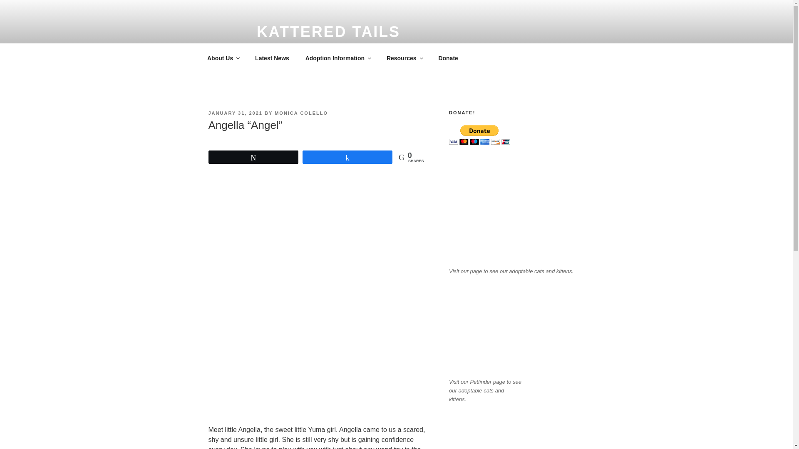 This screenshot has width=799, height=449. What do you see at coordinates (337, 58) in the screenshot?
I see `Adoption Information` at bounding box center [337, 58].